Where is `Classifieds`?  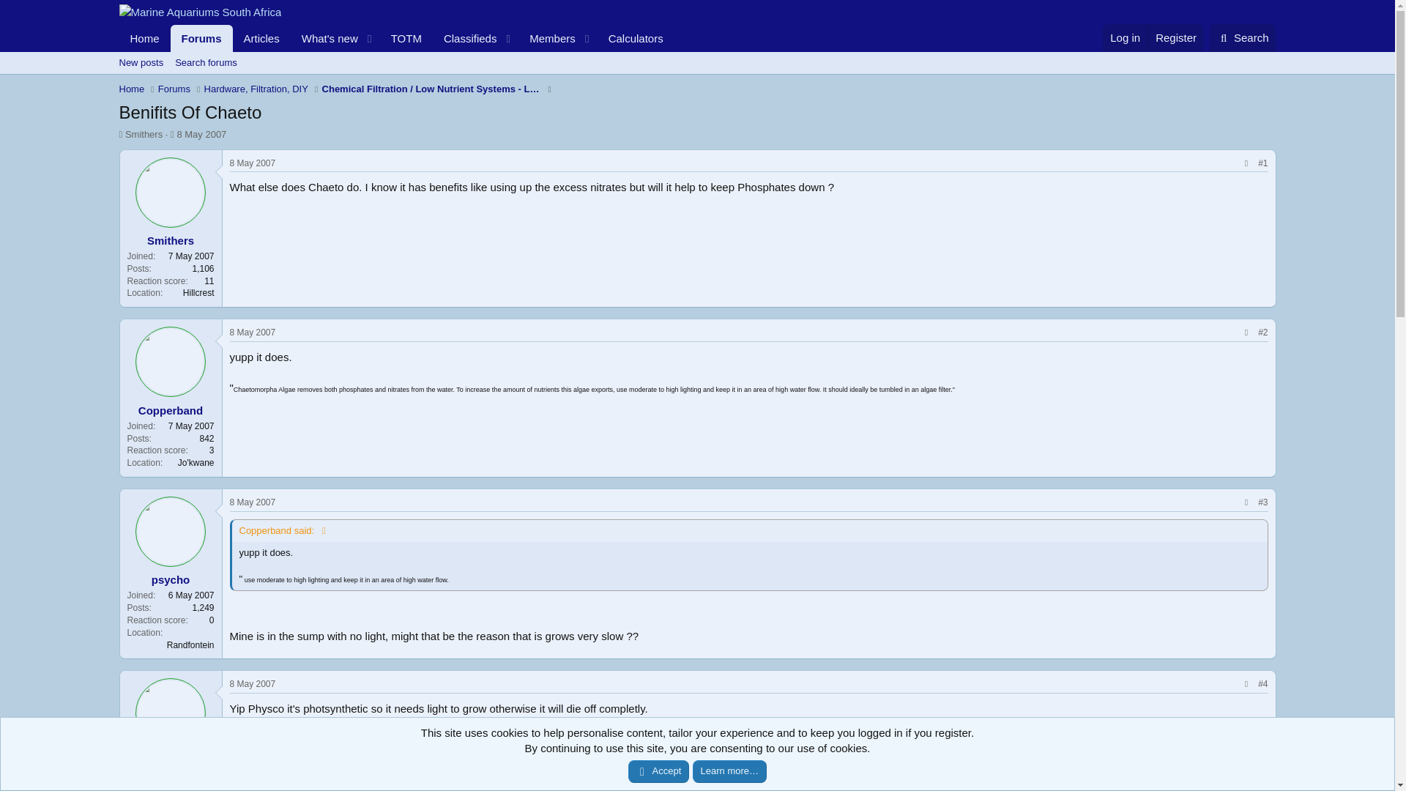
Classifieds is located at coordinates (465, 38).